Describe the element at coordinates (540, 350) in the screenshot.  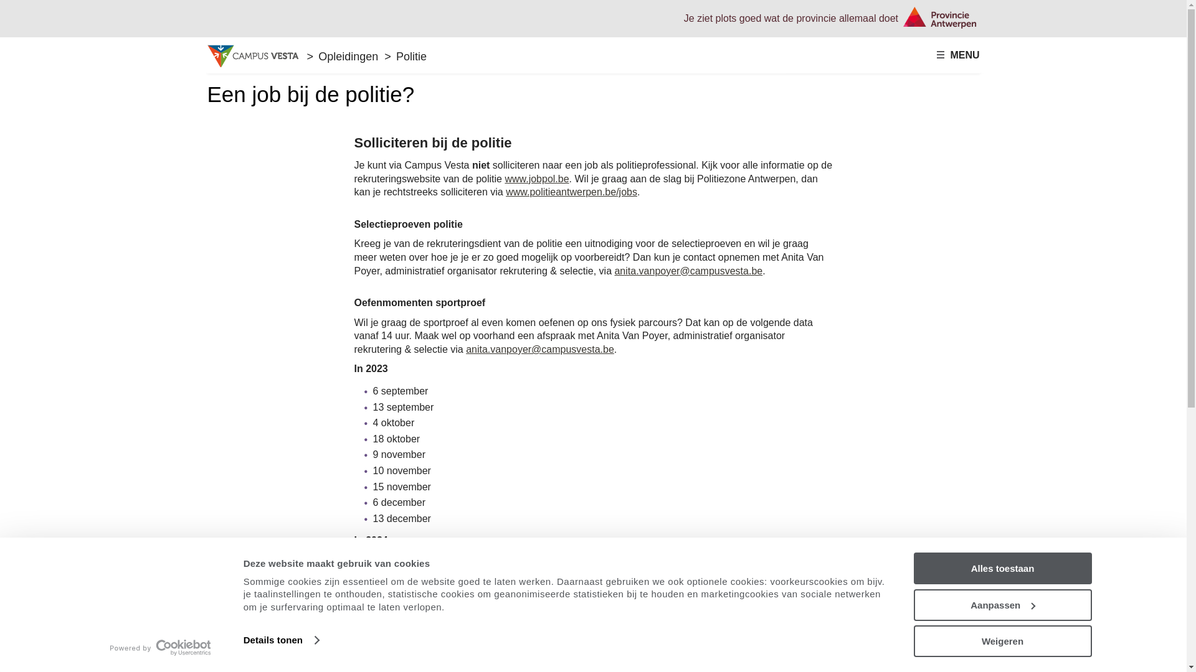
I see `anita.vanpoyer@campusvesta.be` at that location.